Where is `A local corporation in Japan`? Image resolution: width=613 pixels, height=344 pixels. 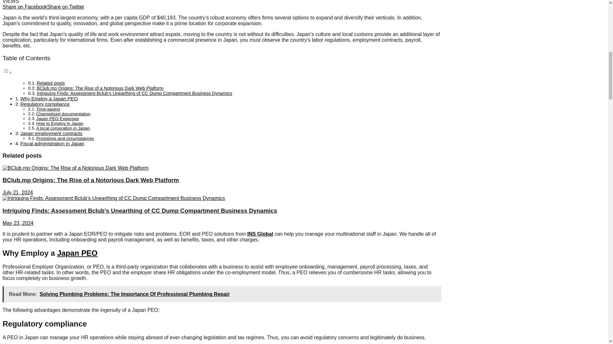
A local corporation in Japan is located at coordinates (63, 128).